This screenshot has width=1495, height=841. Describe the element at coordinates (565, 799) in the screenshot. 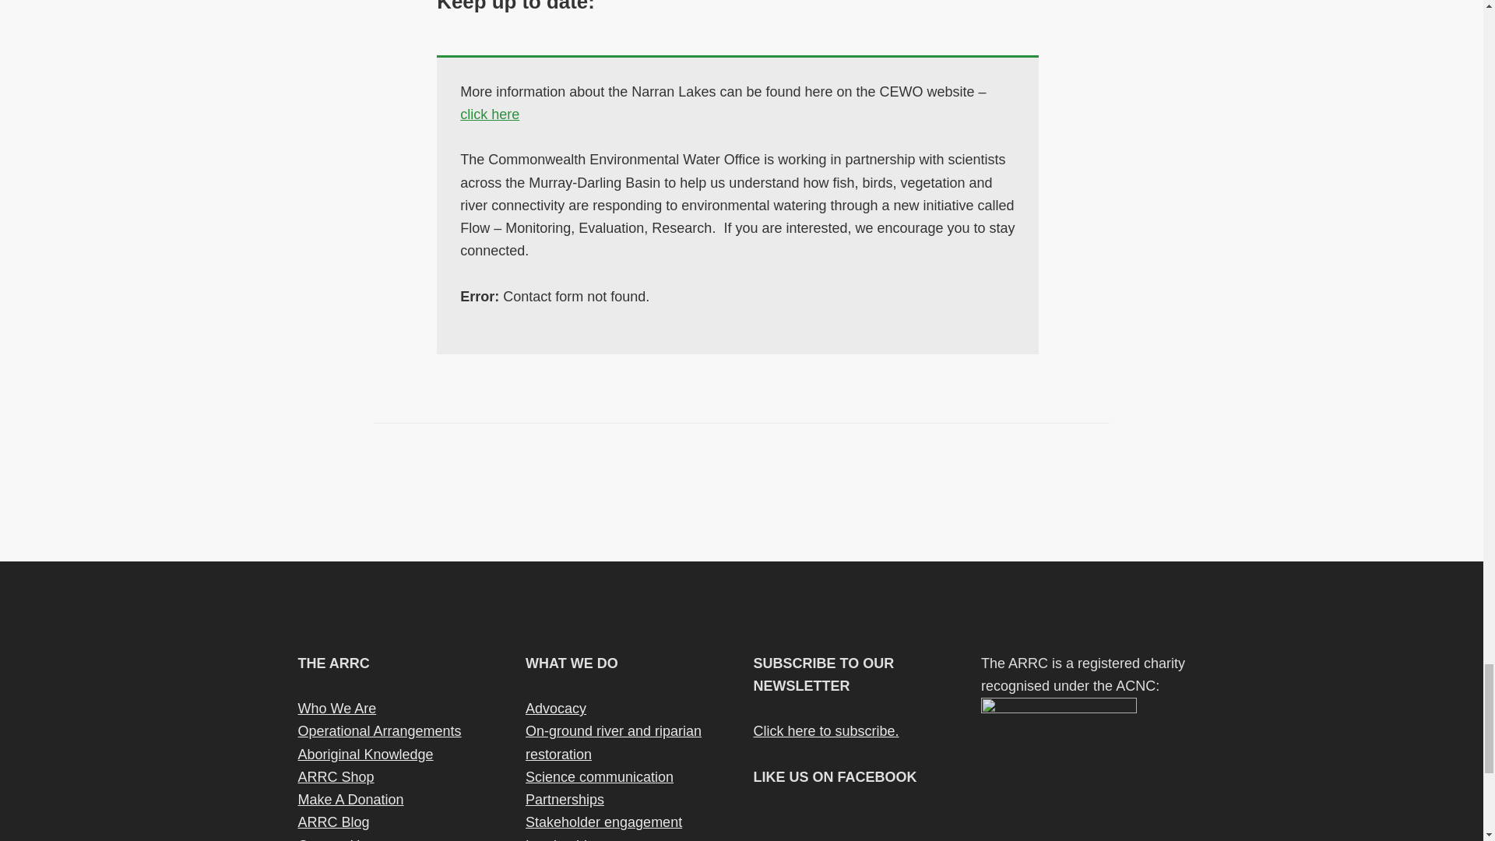

I see `Partnerships` at that location.